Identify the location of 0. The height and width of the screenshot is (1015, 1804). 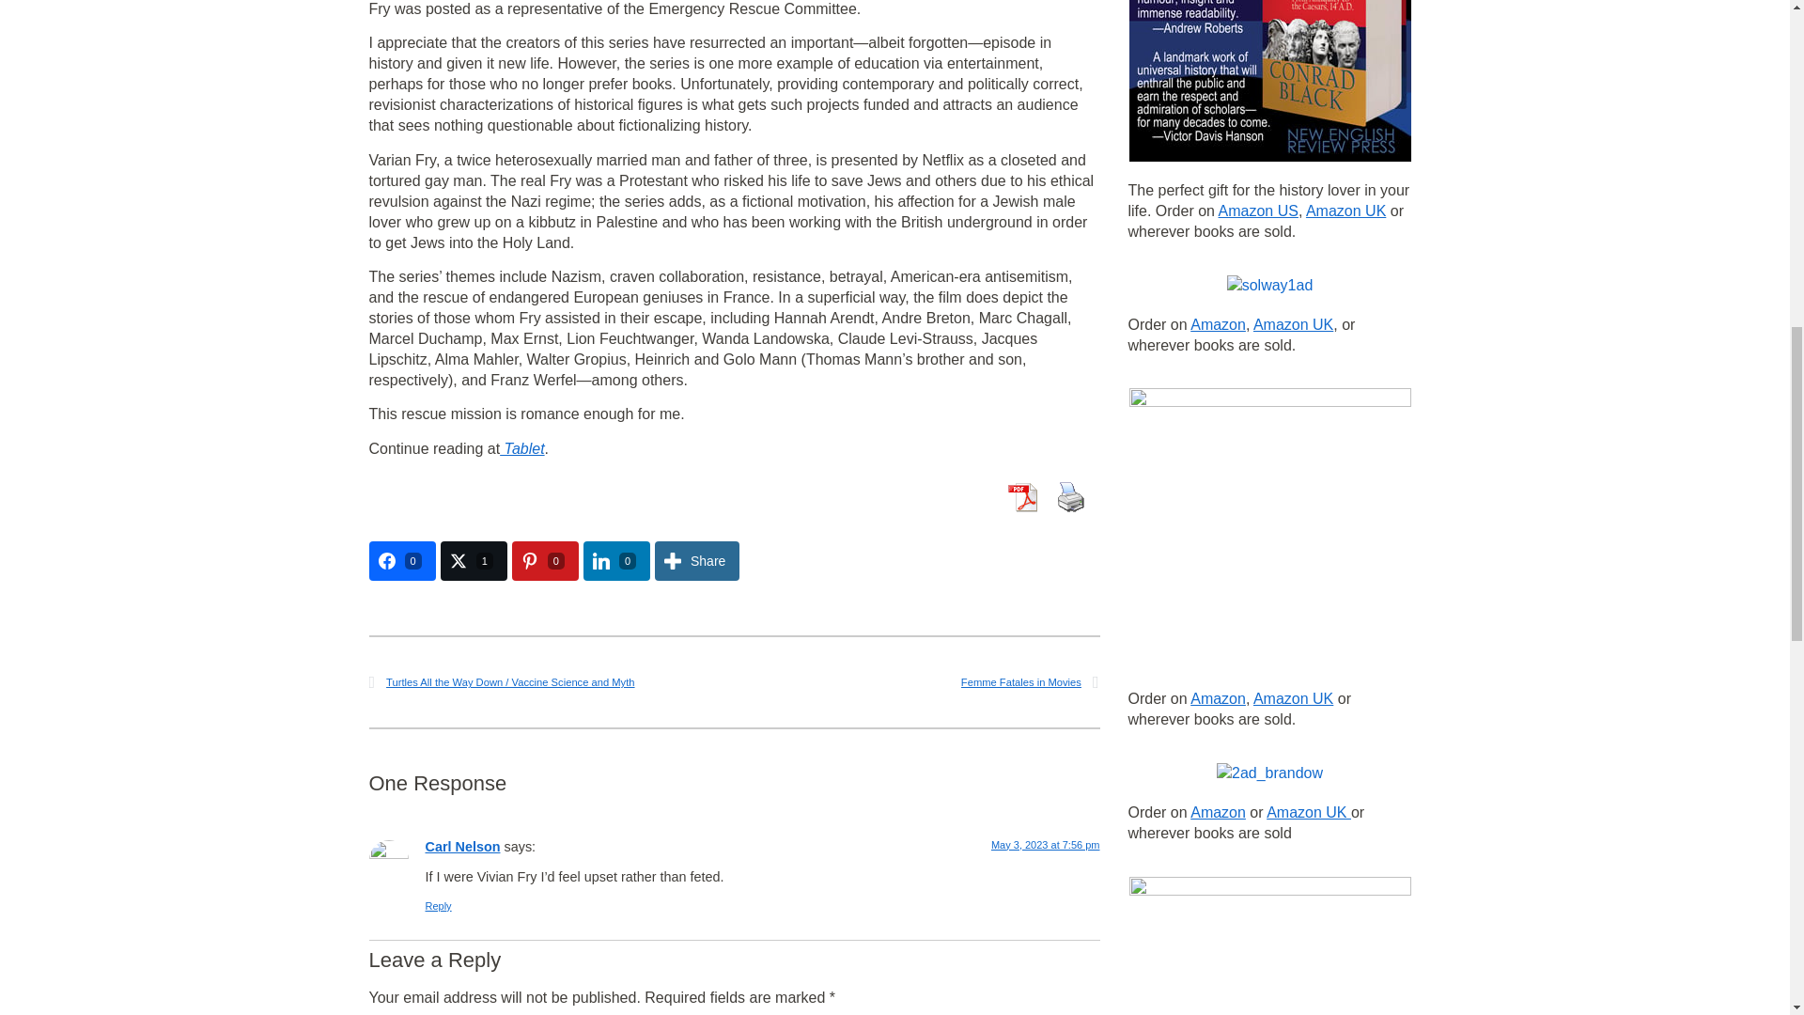
(616, 560).